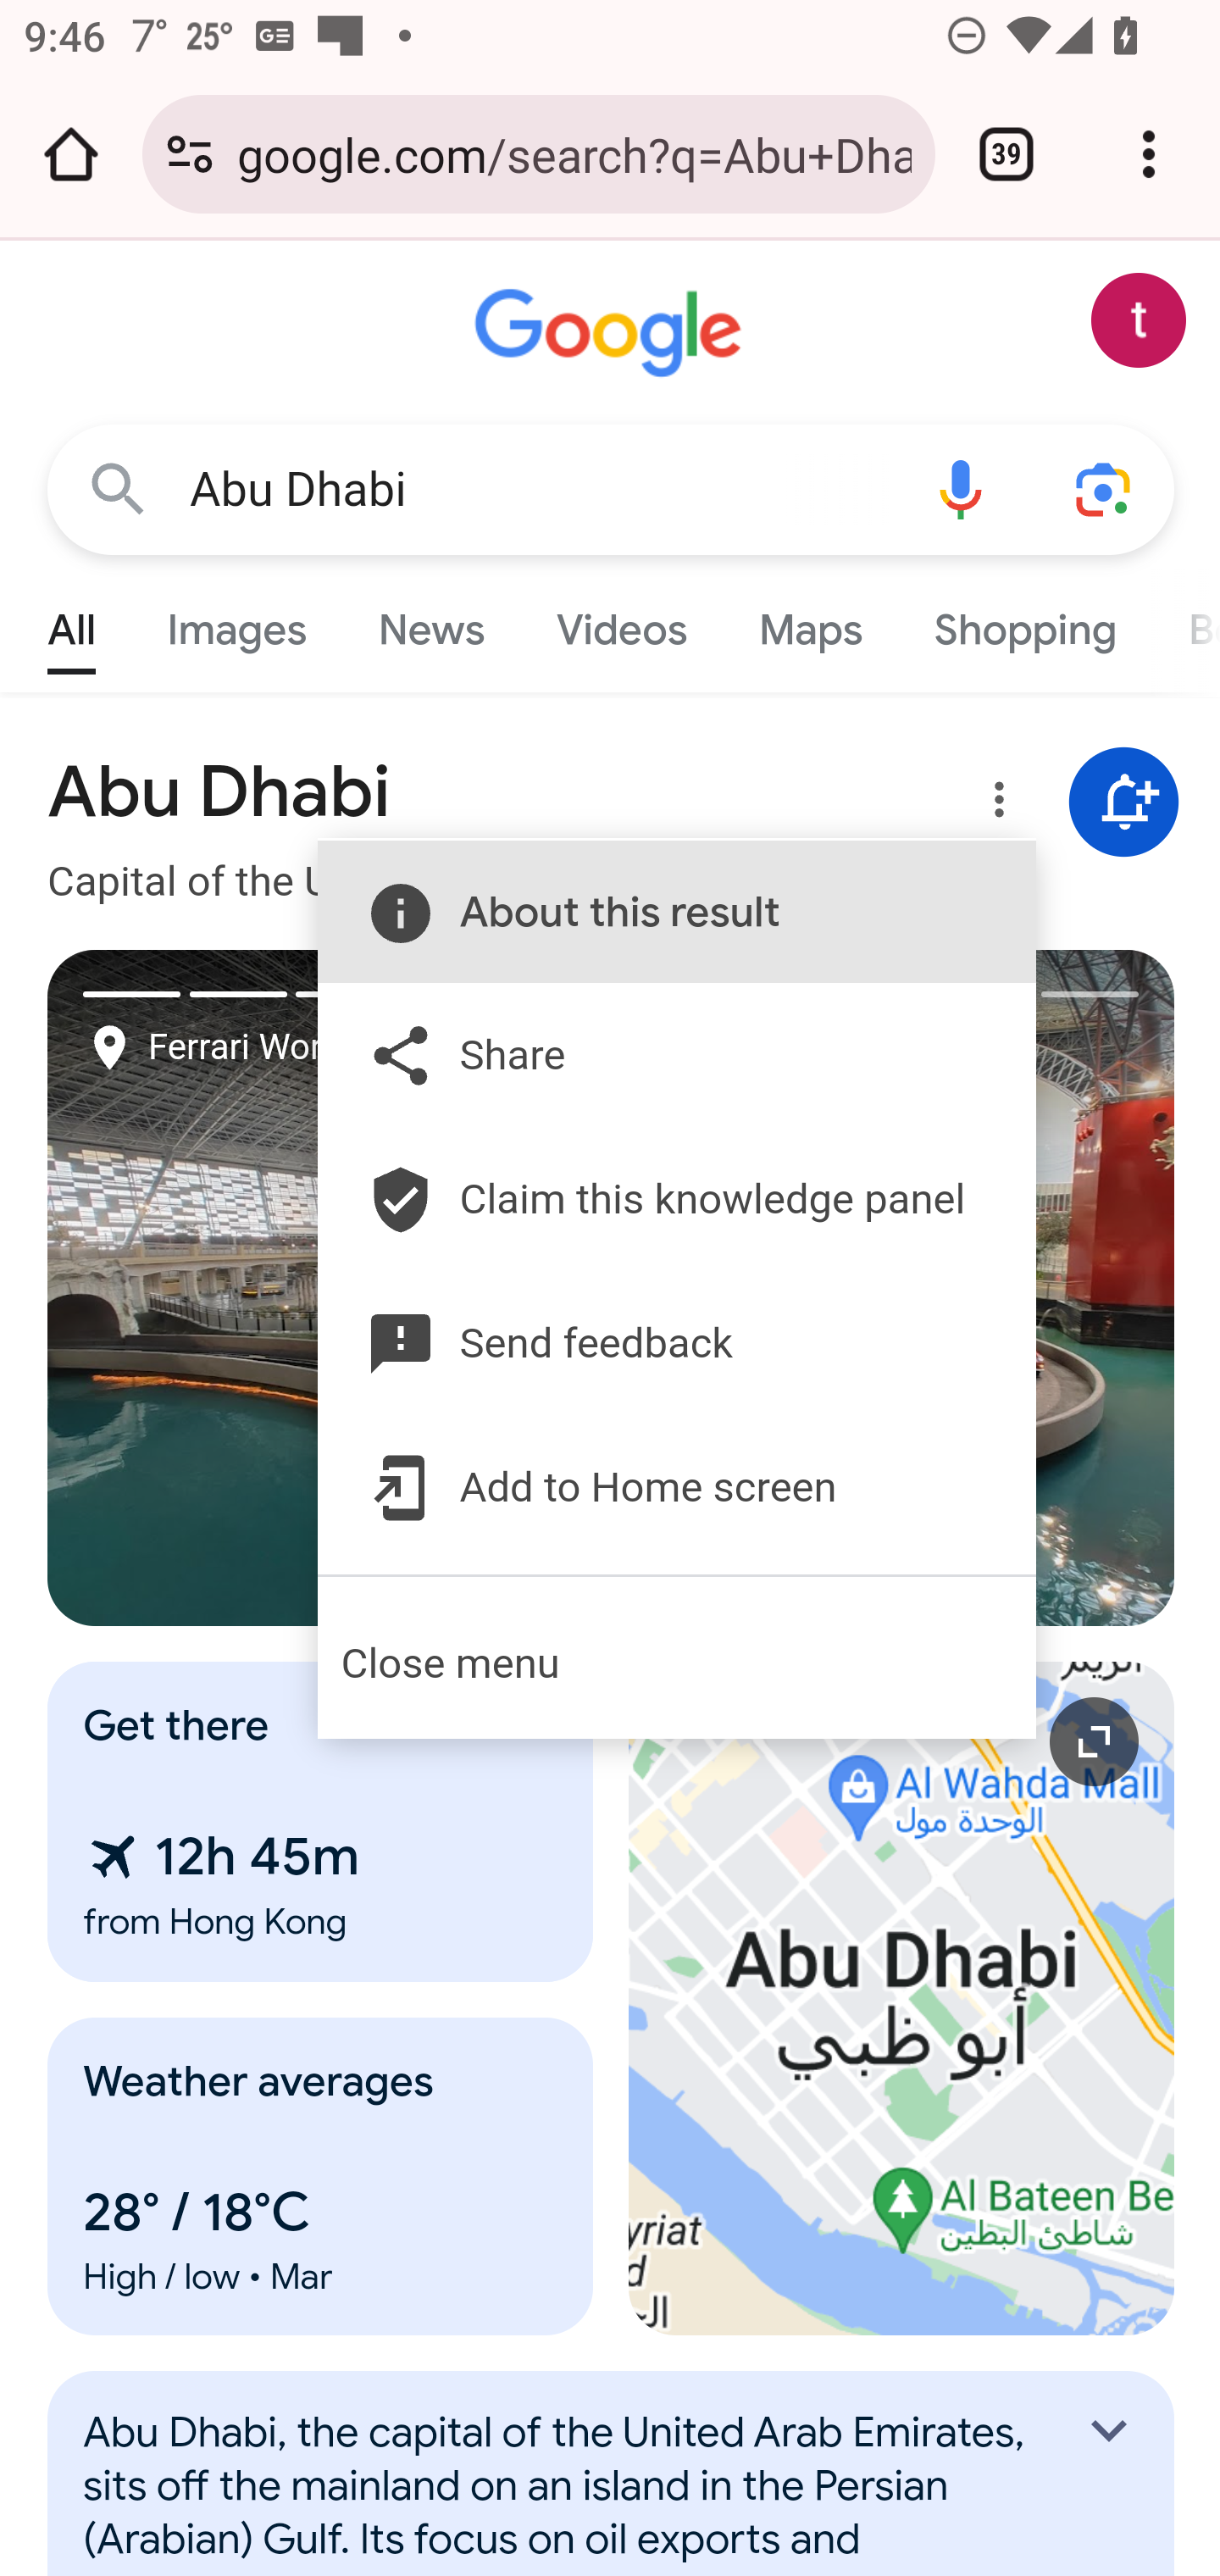 The width and height of the screenshot is (1220, 2576). What do you see at coordinates (1105, 488) in the screenshot?
I see `Search using your camera or photos` at bounding box center [1105, 488].